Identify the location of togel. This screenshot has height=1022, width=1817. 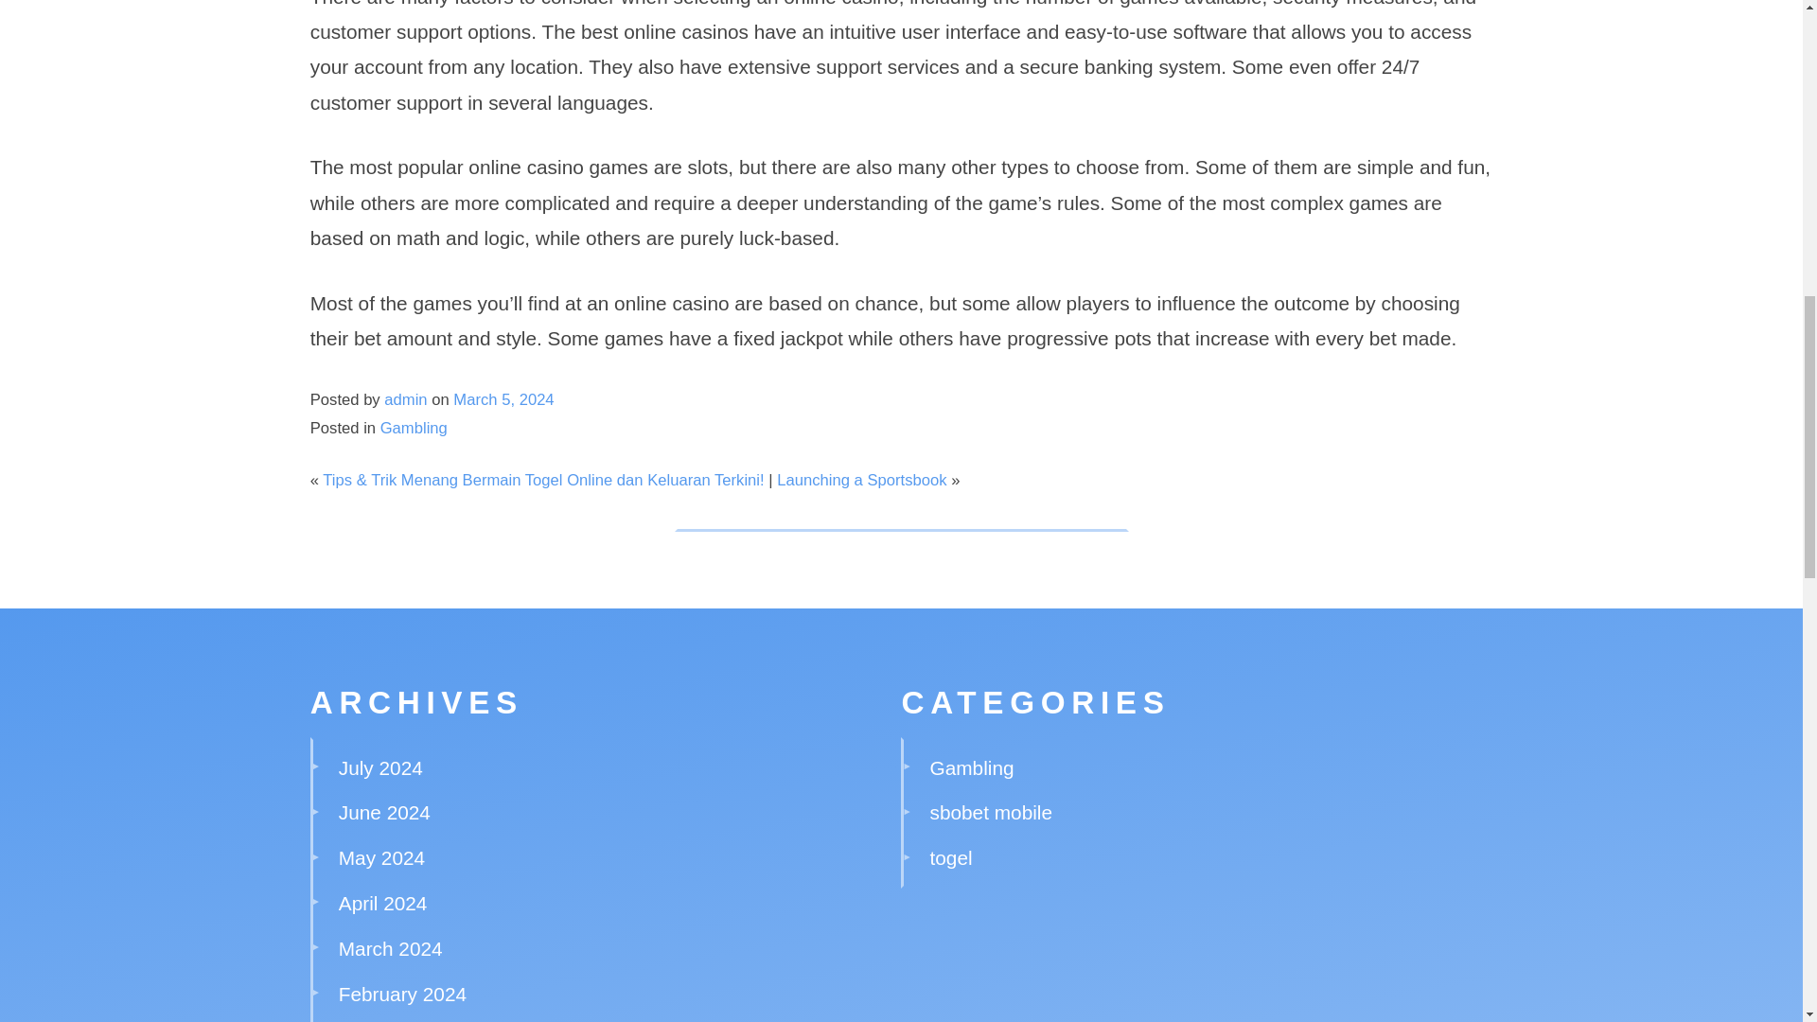
(951, 857).